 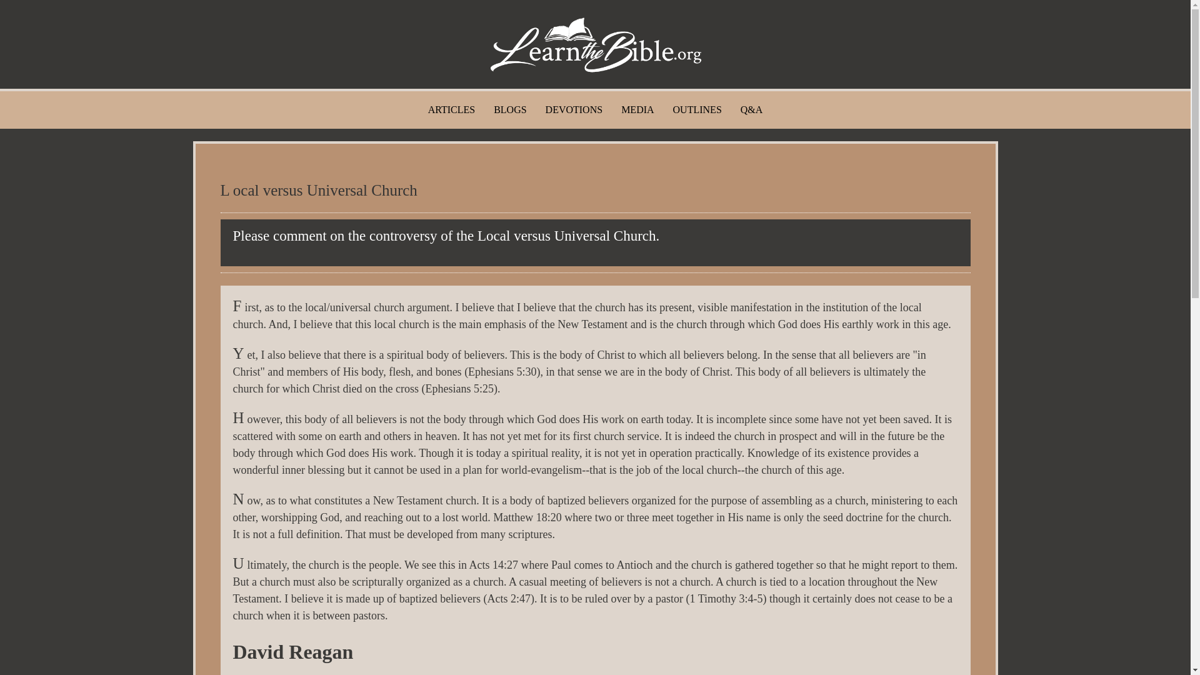 I want to click on ARTICLES, so click(x=451, y=110).